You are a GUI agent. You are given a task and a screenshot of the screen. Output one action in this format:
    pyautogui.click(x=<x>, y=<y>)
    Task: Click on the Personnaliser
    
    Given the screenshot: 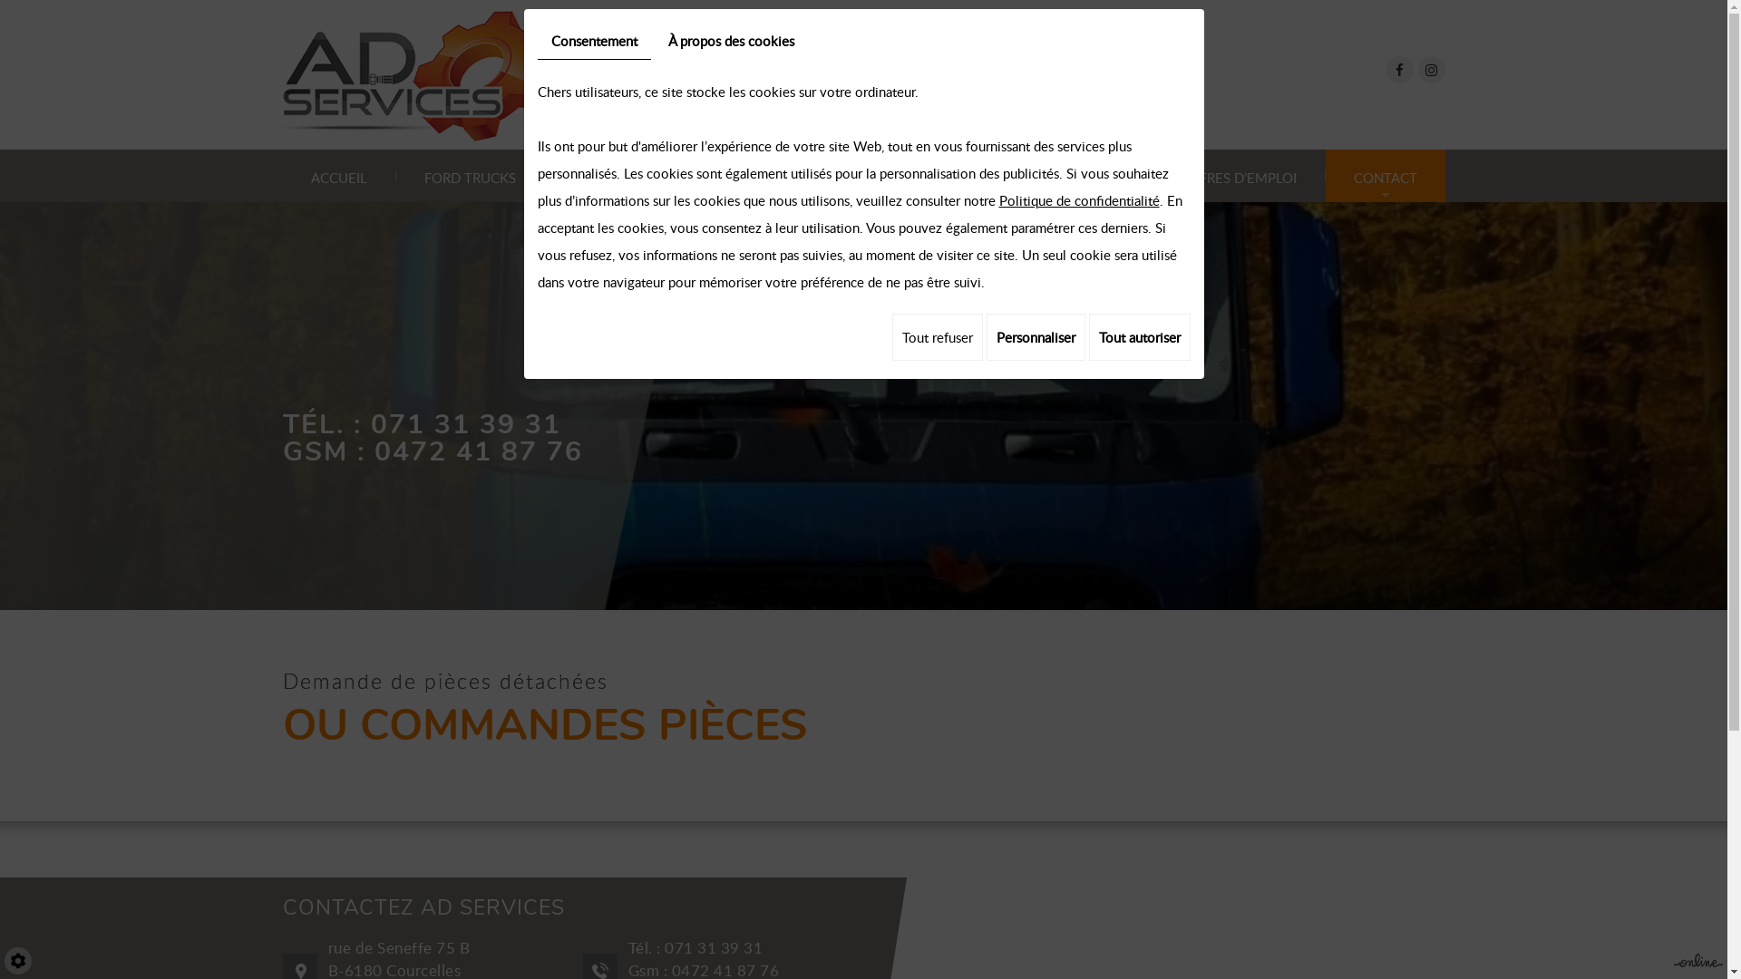 What is the action you would take?
    pyautogui.click(x=1036, y=337)
    